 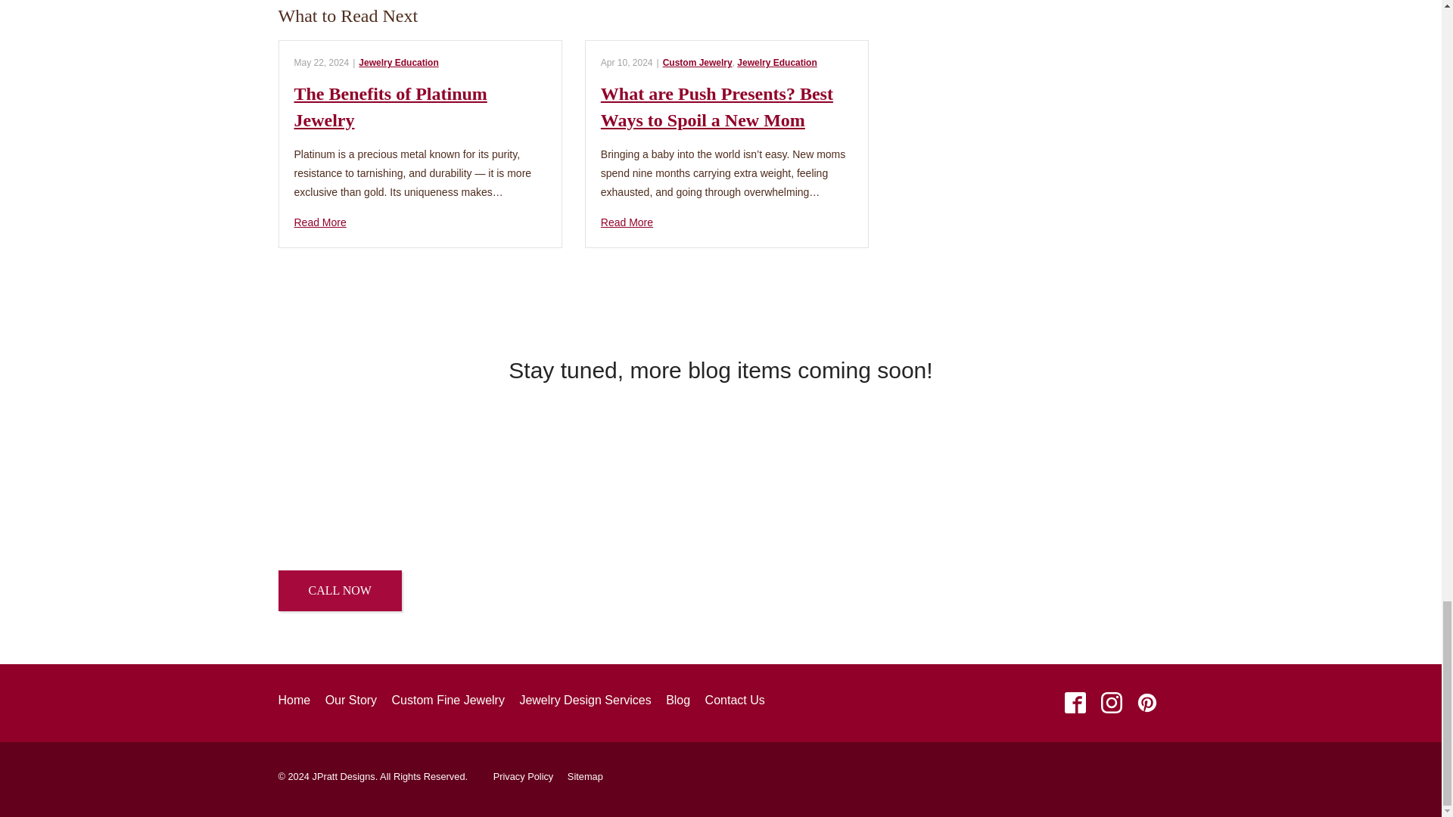 I want to click on facebook, so click(x=1075, y=704).